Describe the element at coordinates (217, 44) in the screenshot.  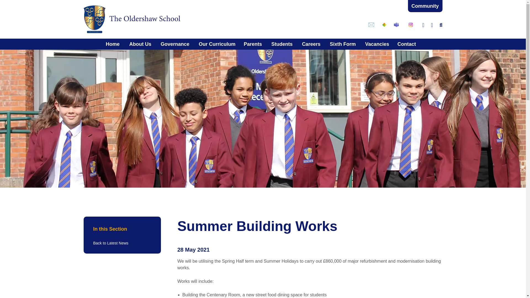
I see `Our Curriculum` at that location.